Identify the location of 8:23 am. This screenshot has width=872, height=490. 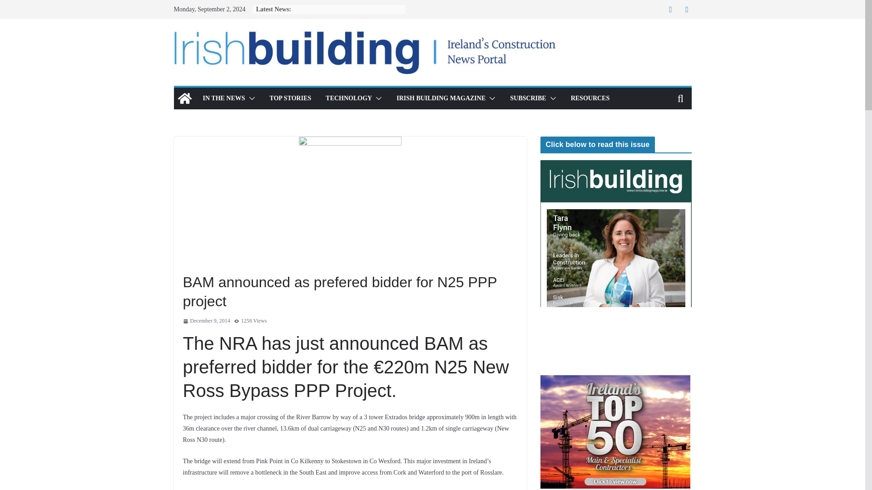
(206, 321).